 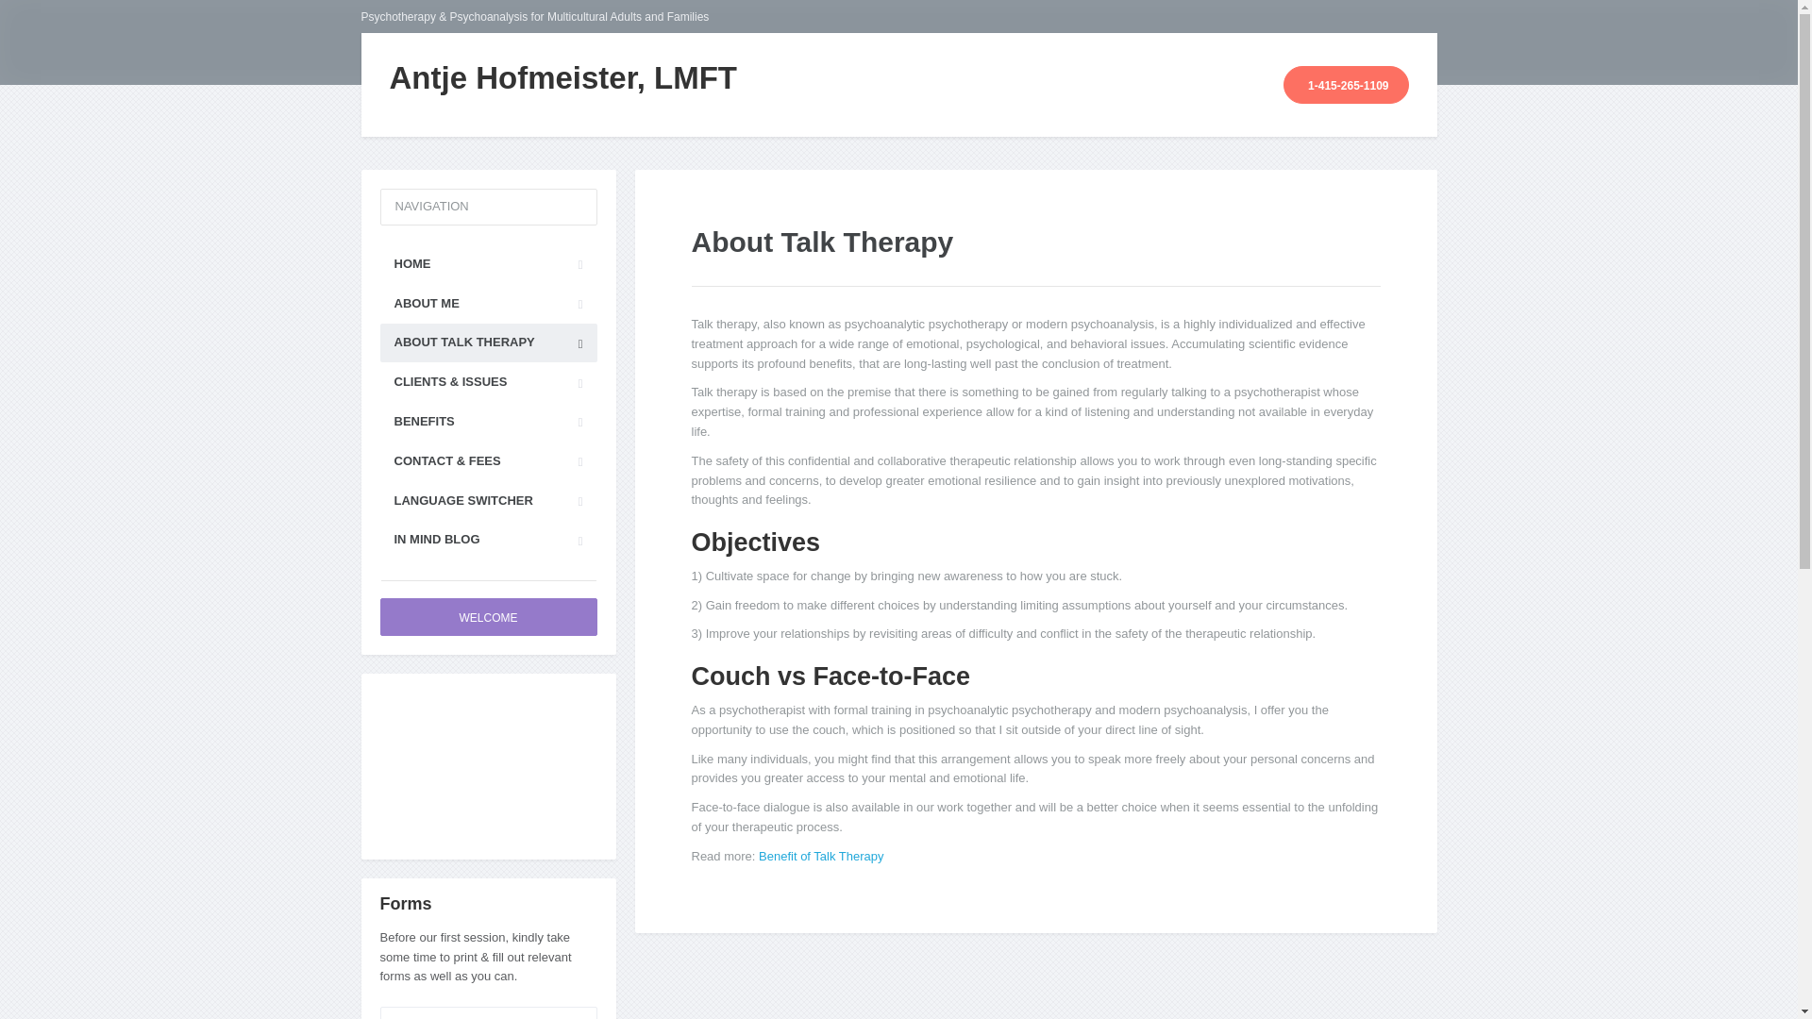 I want to click on LANGUAGE SWITCHER, so click(x=487, y=500).